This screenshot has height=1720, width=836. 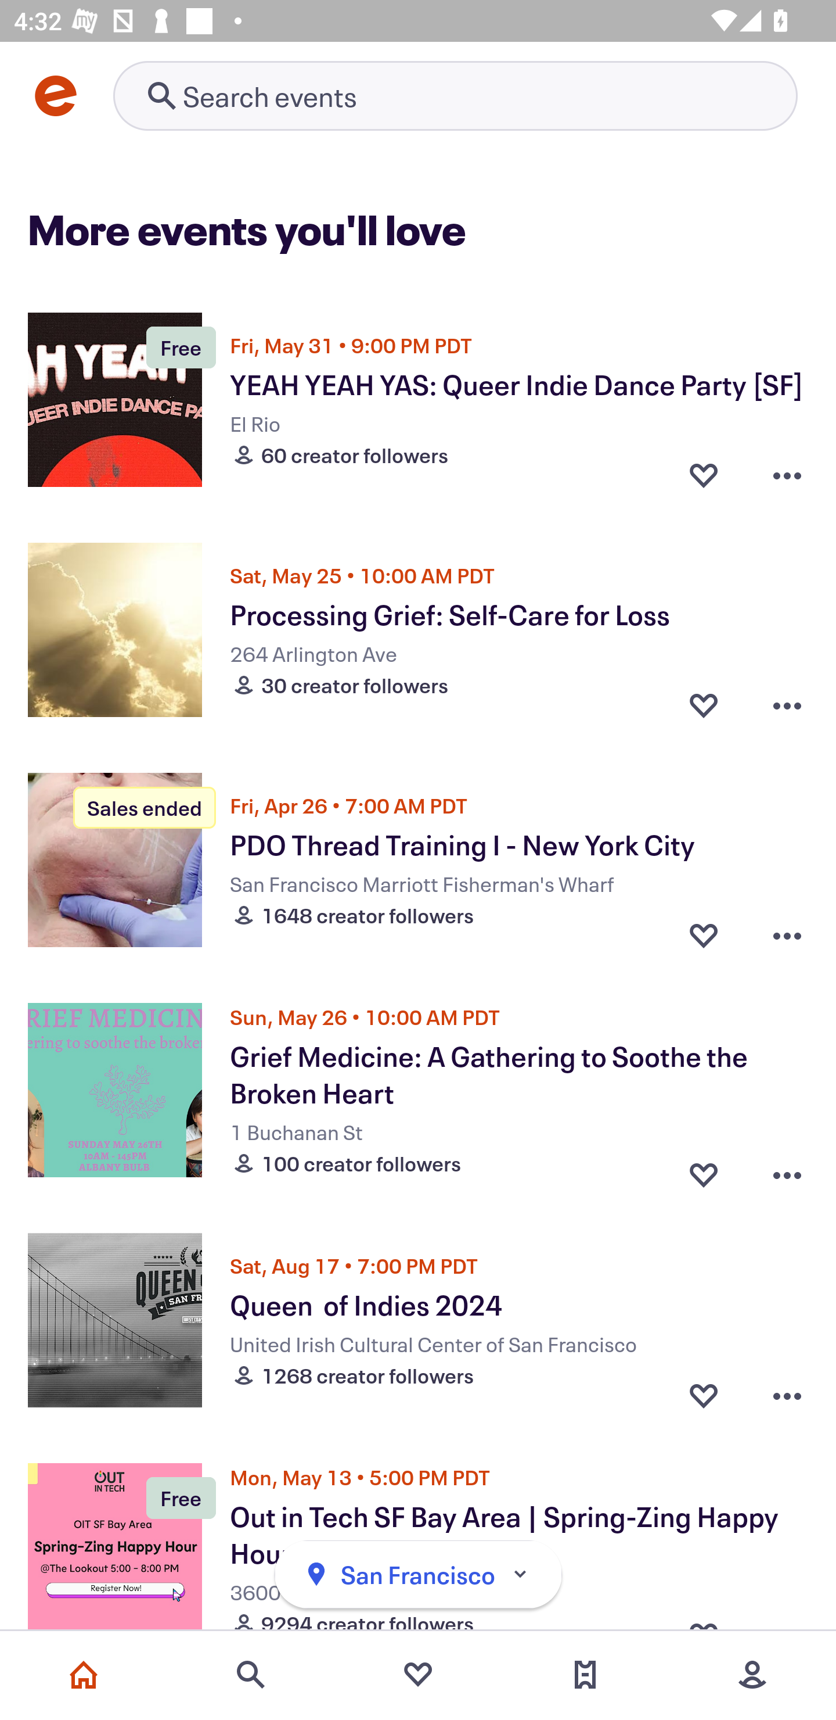 I want to click on San Francisco, so click(x=418, y=1575).